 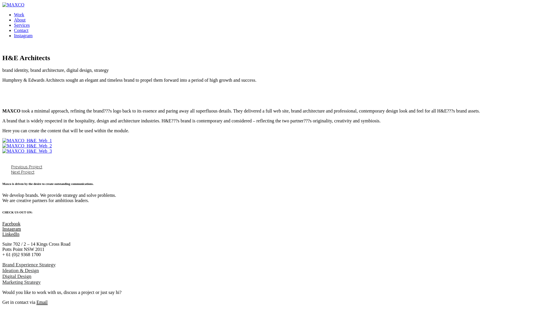 What do you see at coordinates (42, 302) in the screenshot?
I see `Email` at bounding box center [42, 302].